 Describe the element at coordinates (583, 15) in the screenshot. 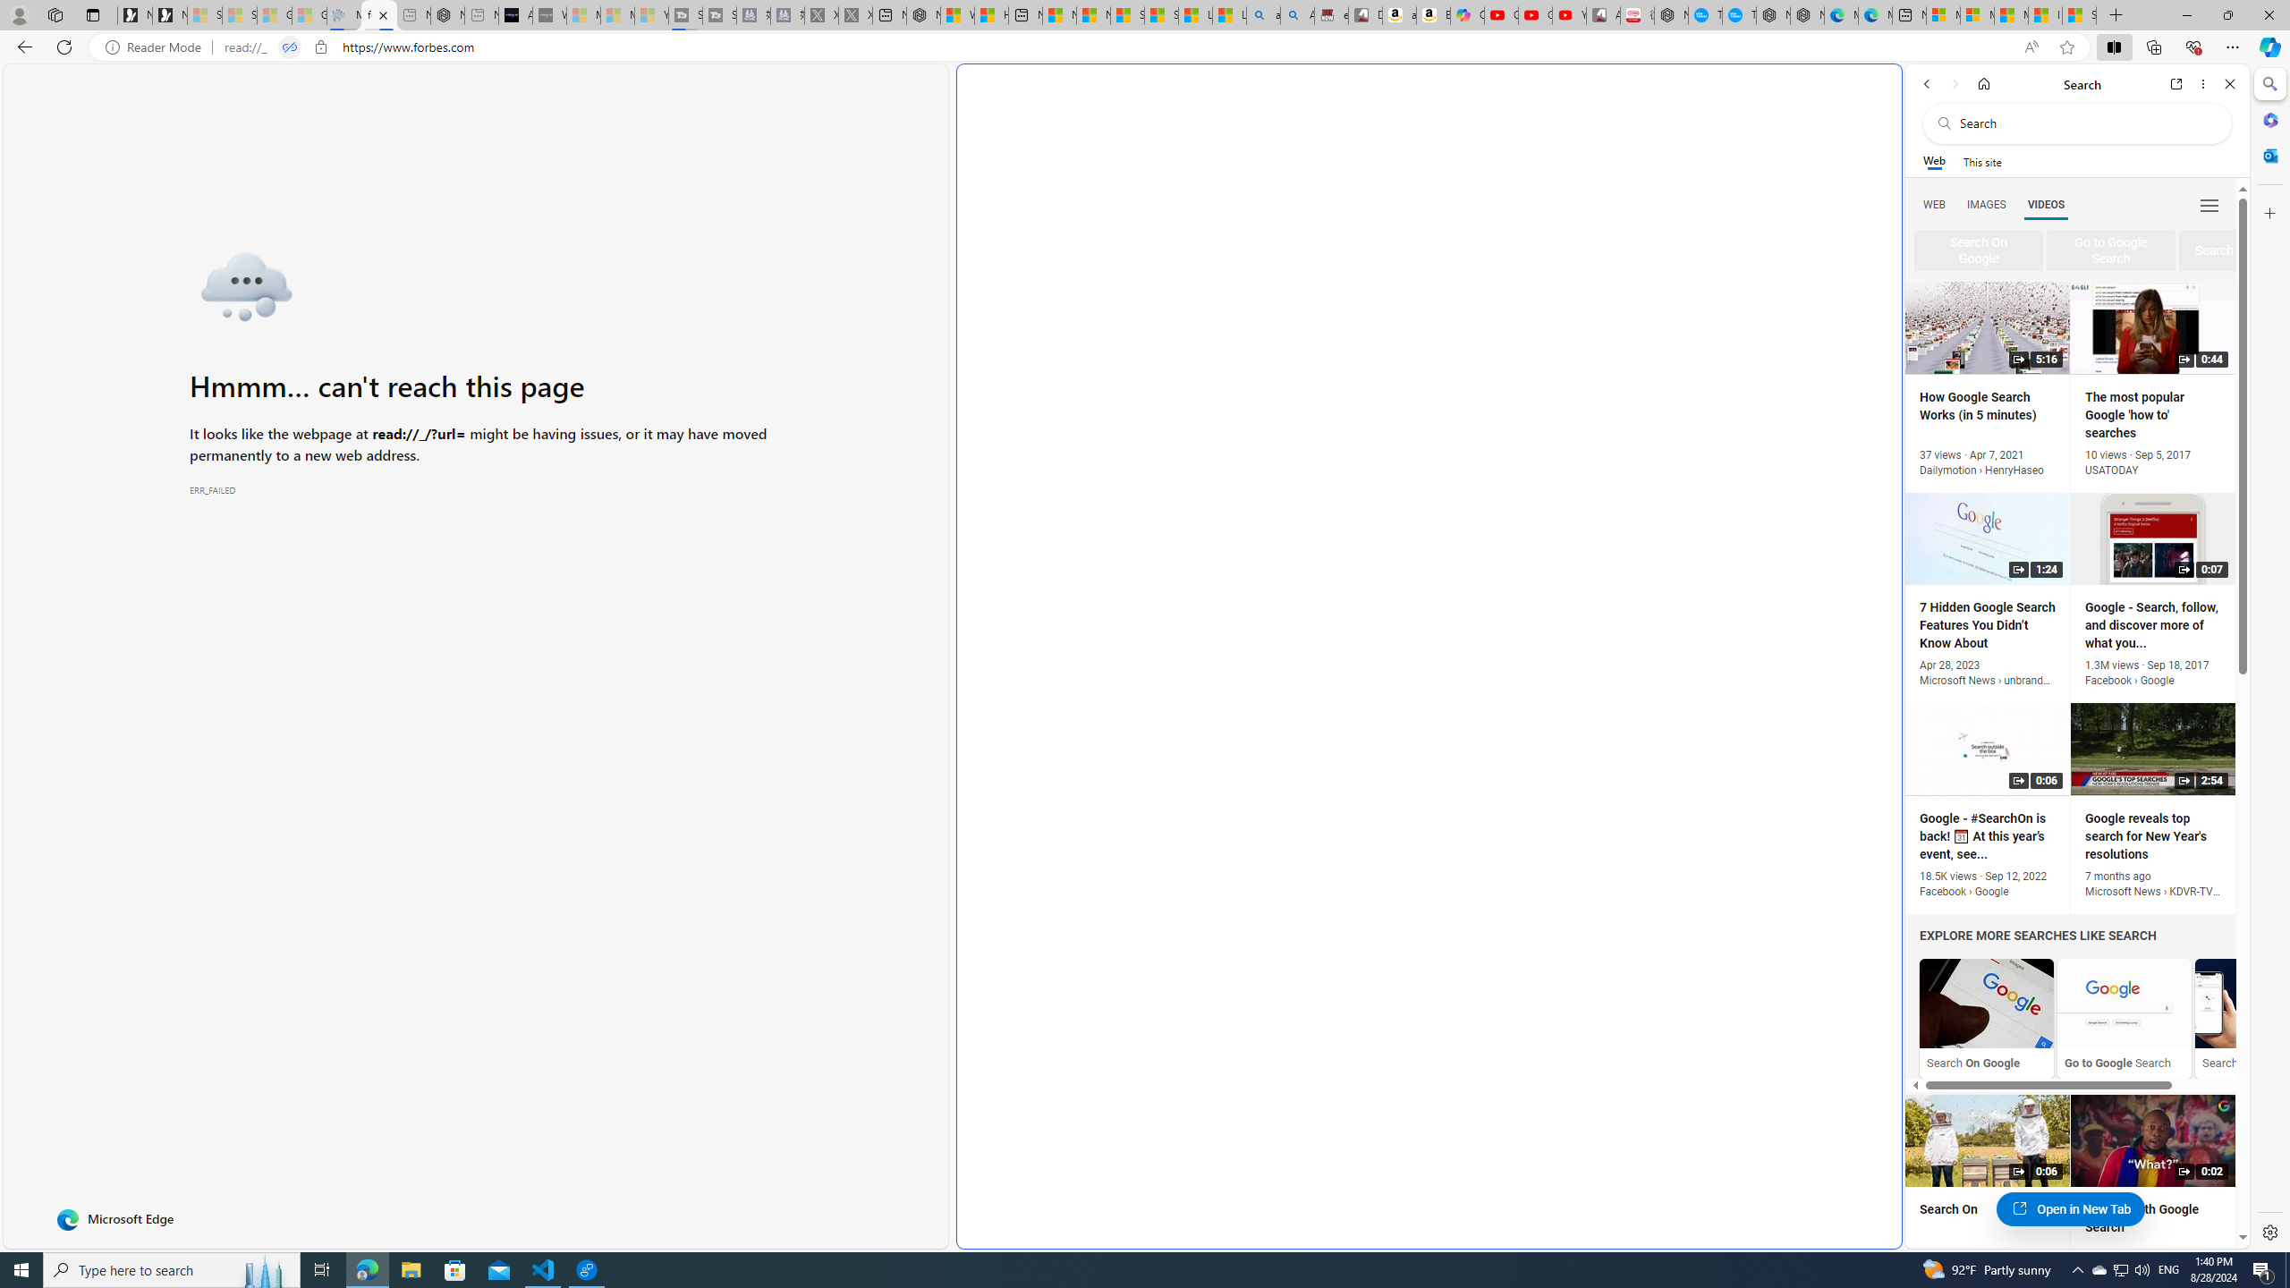

I see `Microsoft Start Sports - Sleeping` at that location.